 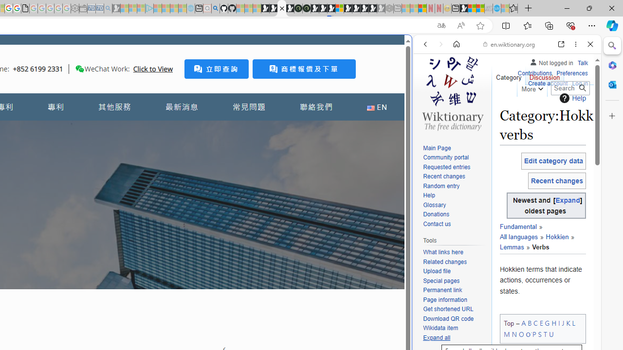 I want to click on B, so click(x=530, y=323).